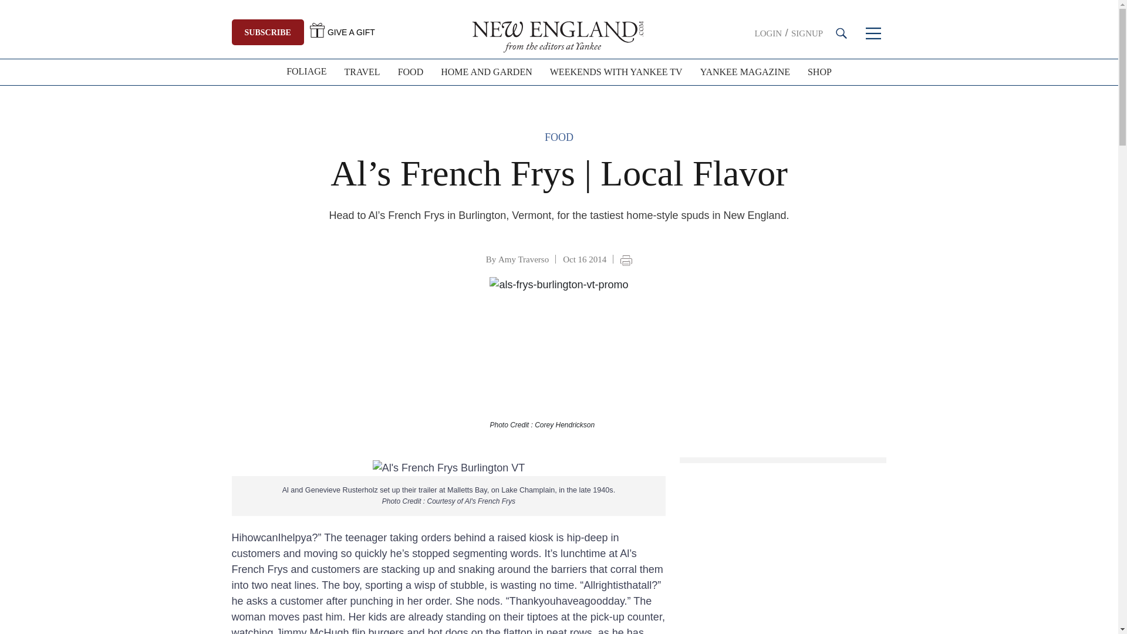  Describe the element at coordinates (616, 72) in the screenshot. I see `WEEKENDS WITH YANKEE TV` at that location.